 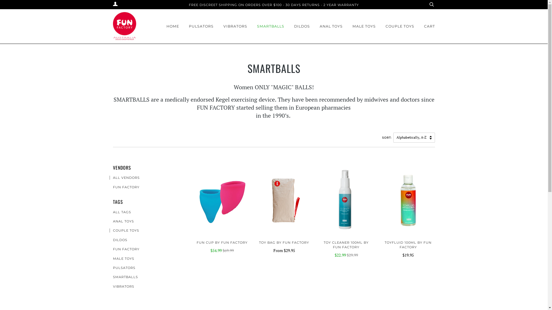 I want to click on TOY CLEANER 100ML BY FUN FACTORY
$22.99 $29.99, so click(x=346, y=249).